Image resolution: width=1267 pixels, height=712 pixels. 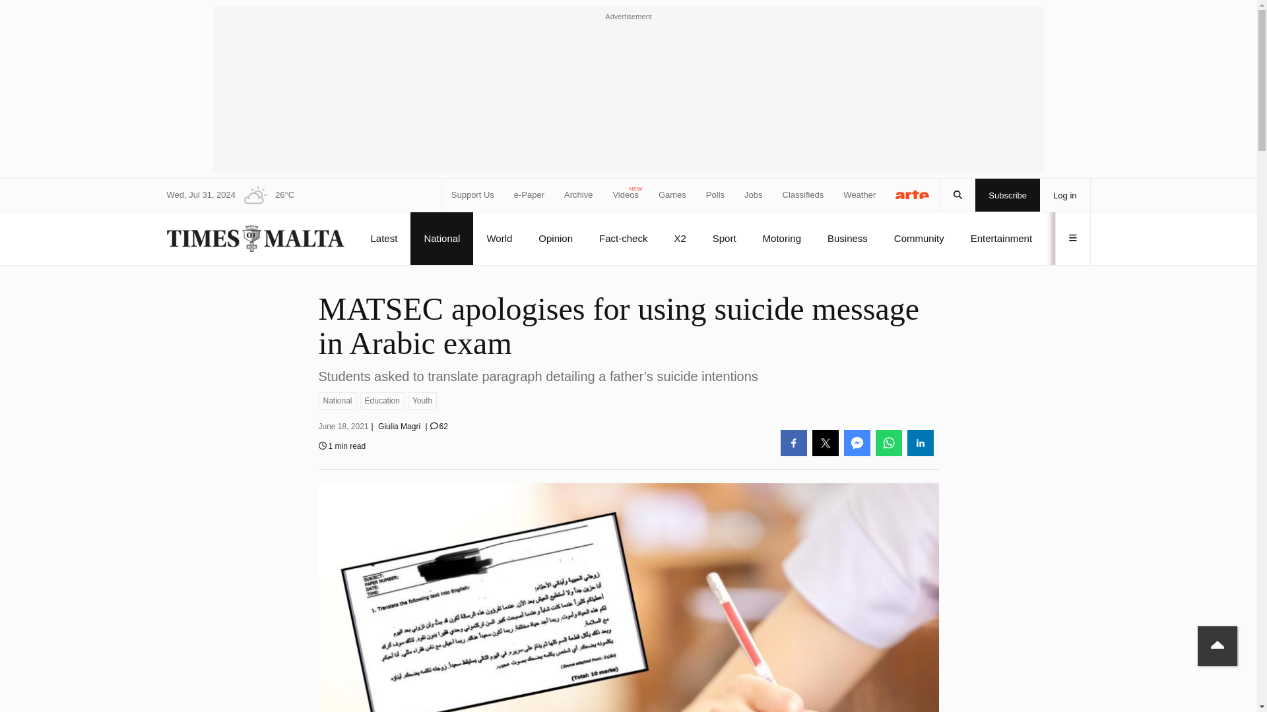 I want to click on Giulia Magri, so click(x=399, y=427).